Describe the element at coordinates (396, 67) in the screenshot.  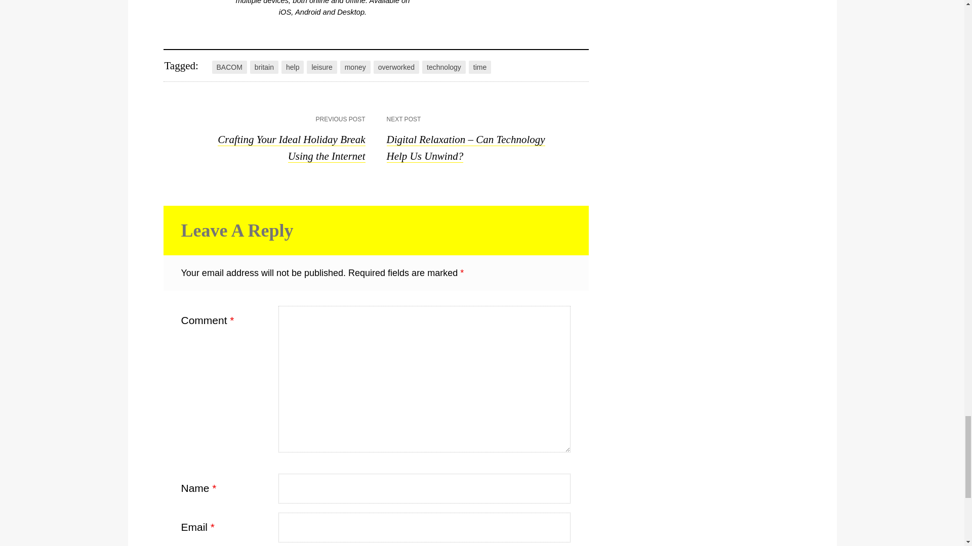
I see `overworked` at that location.